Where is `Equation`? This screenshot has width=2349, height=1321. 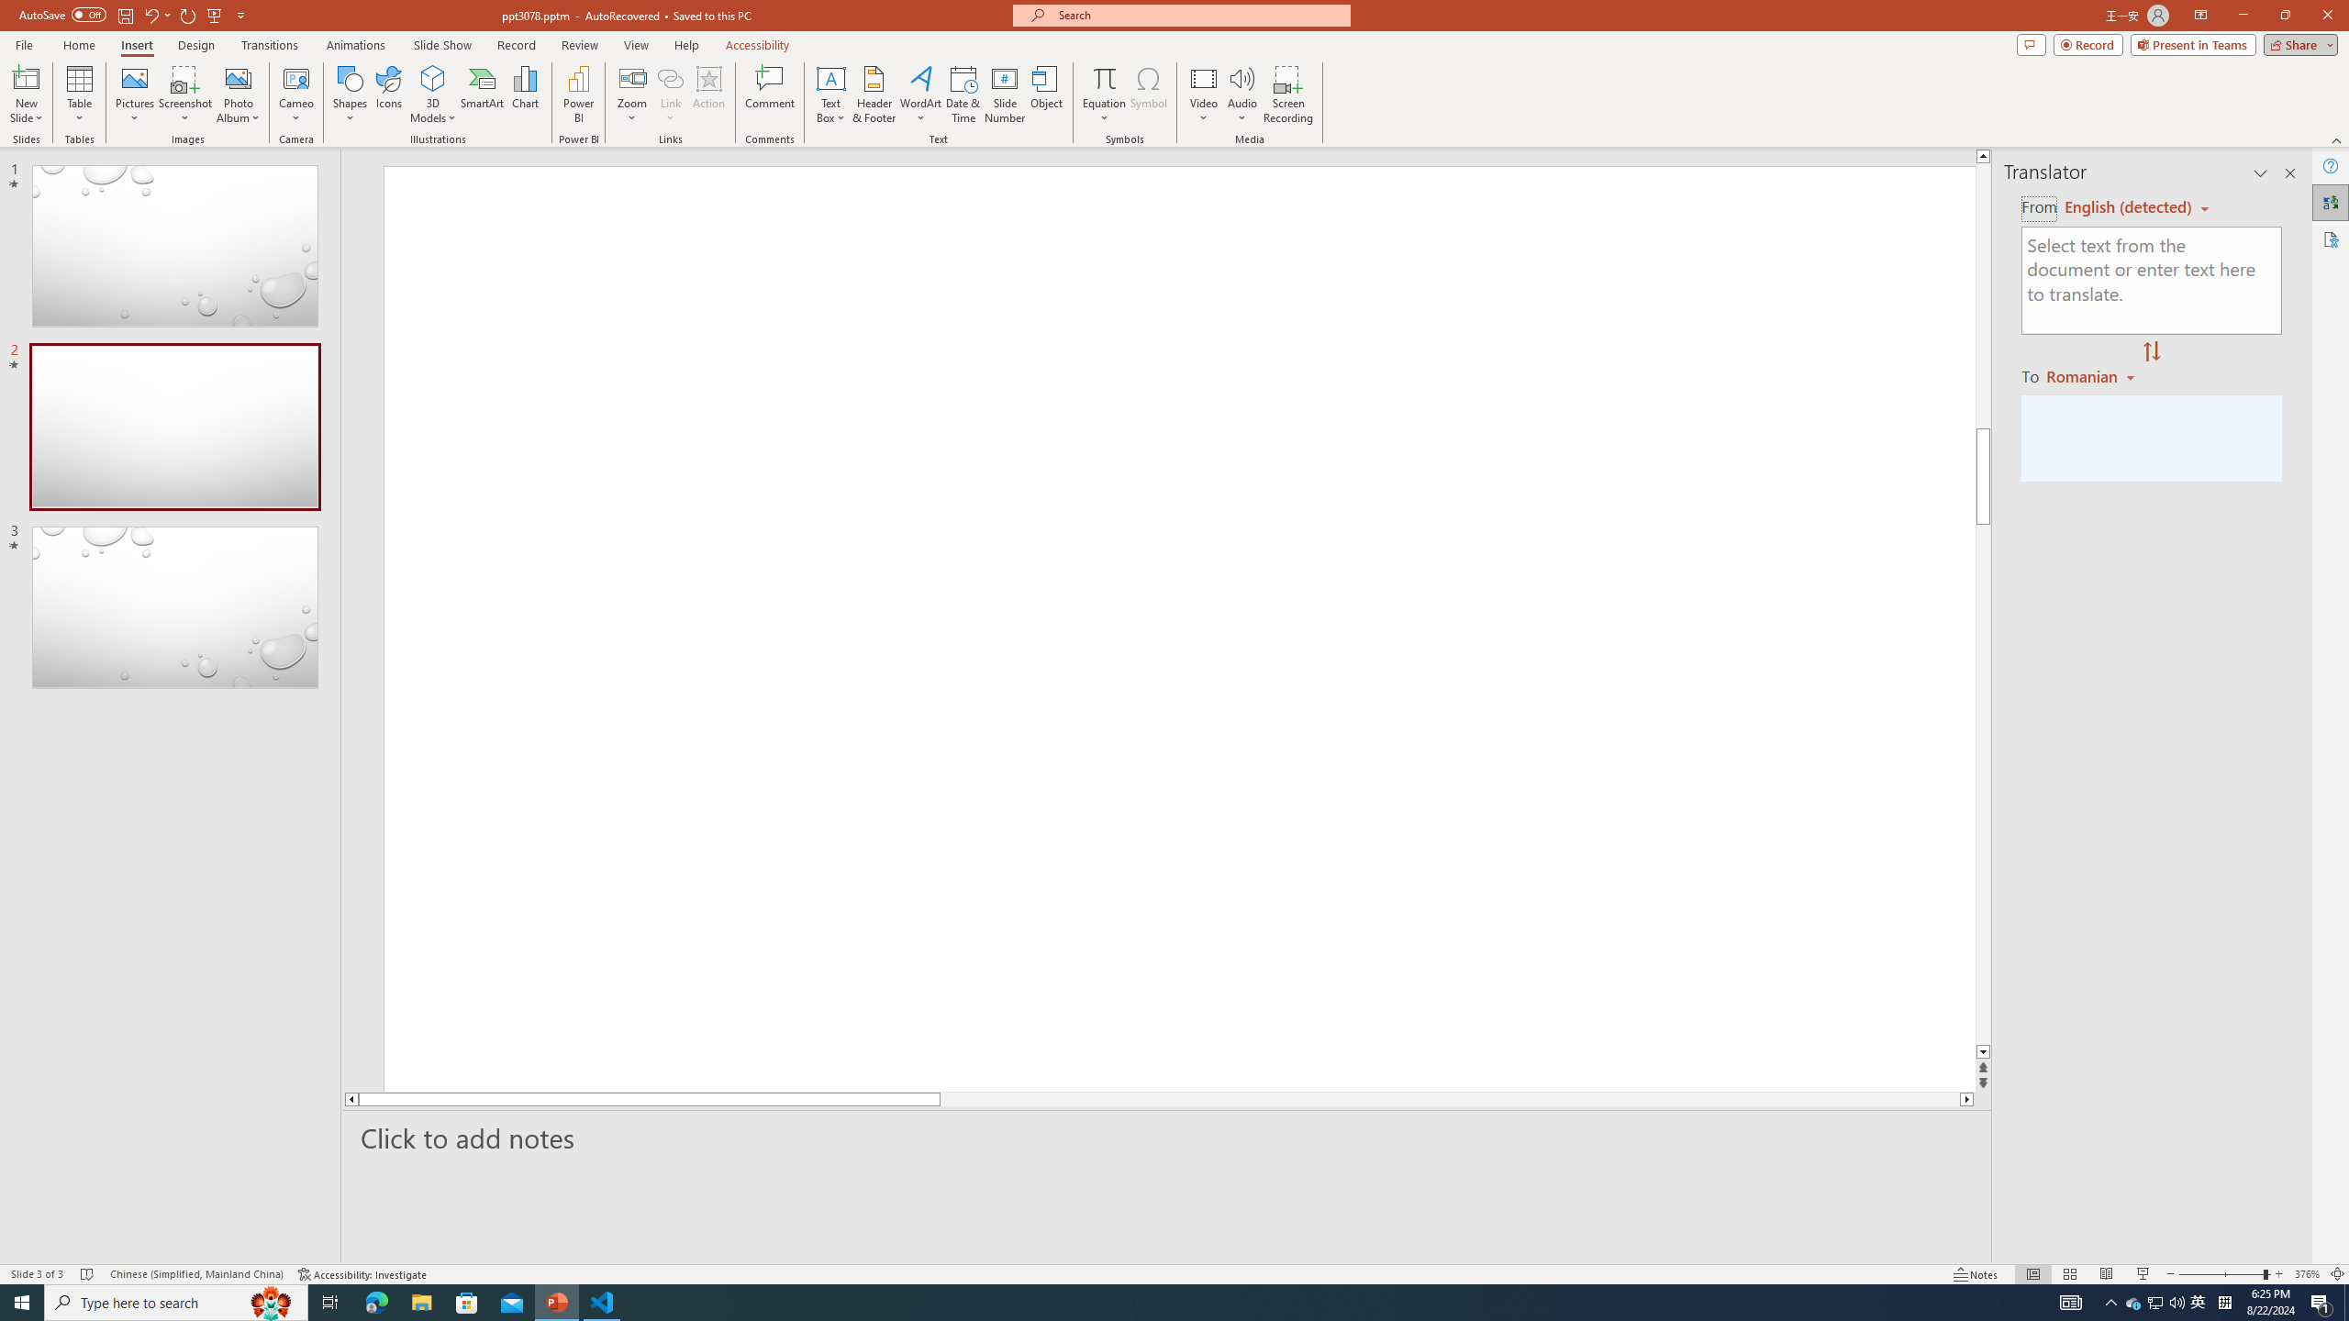
Equation is located at coordinates (1103, 78).